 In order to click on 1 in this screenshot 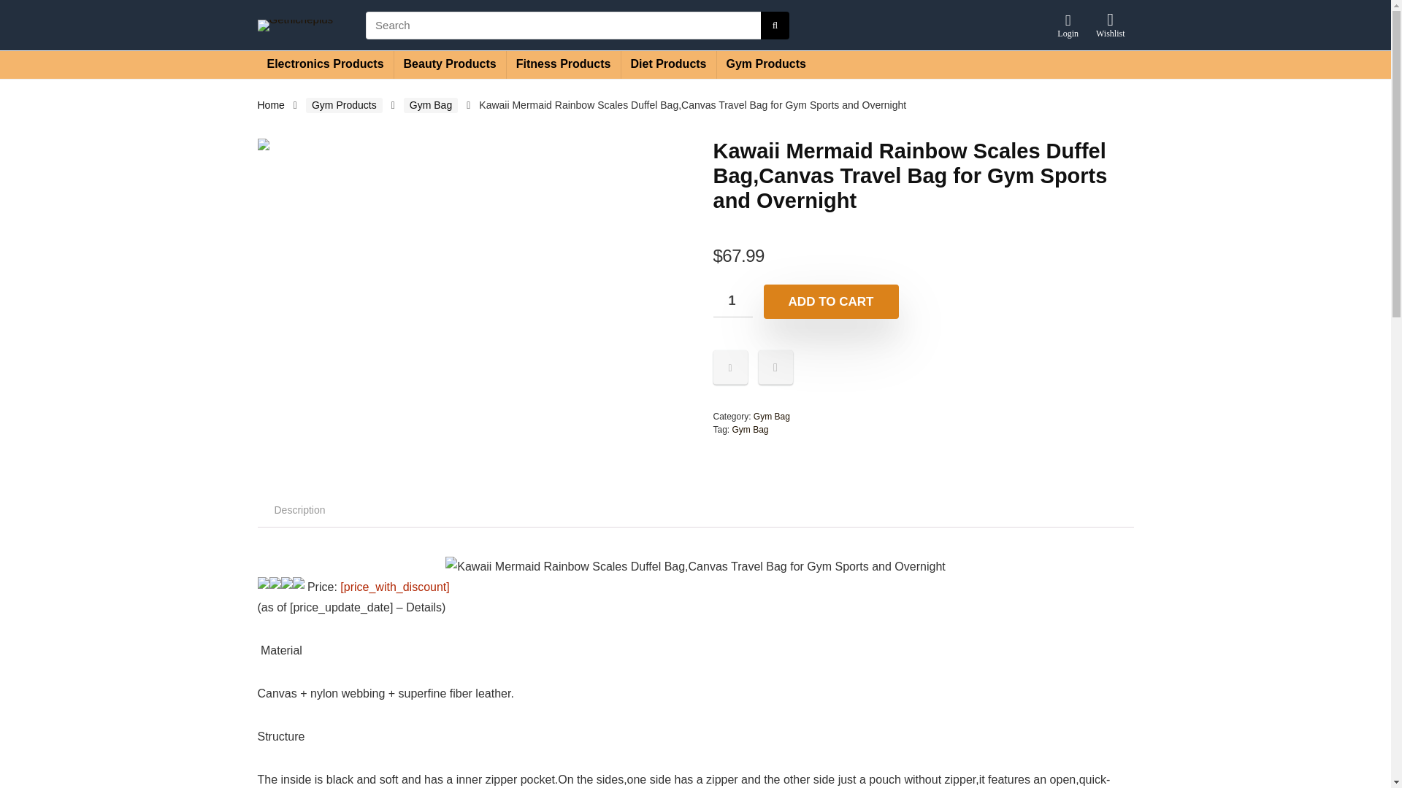, I will do `click(732, 301)`.